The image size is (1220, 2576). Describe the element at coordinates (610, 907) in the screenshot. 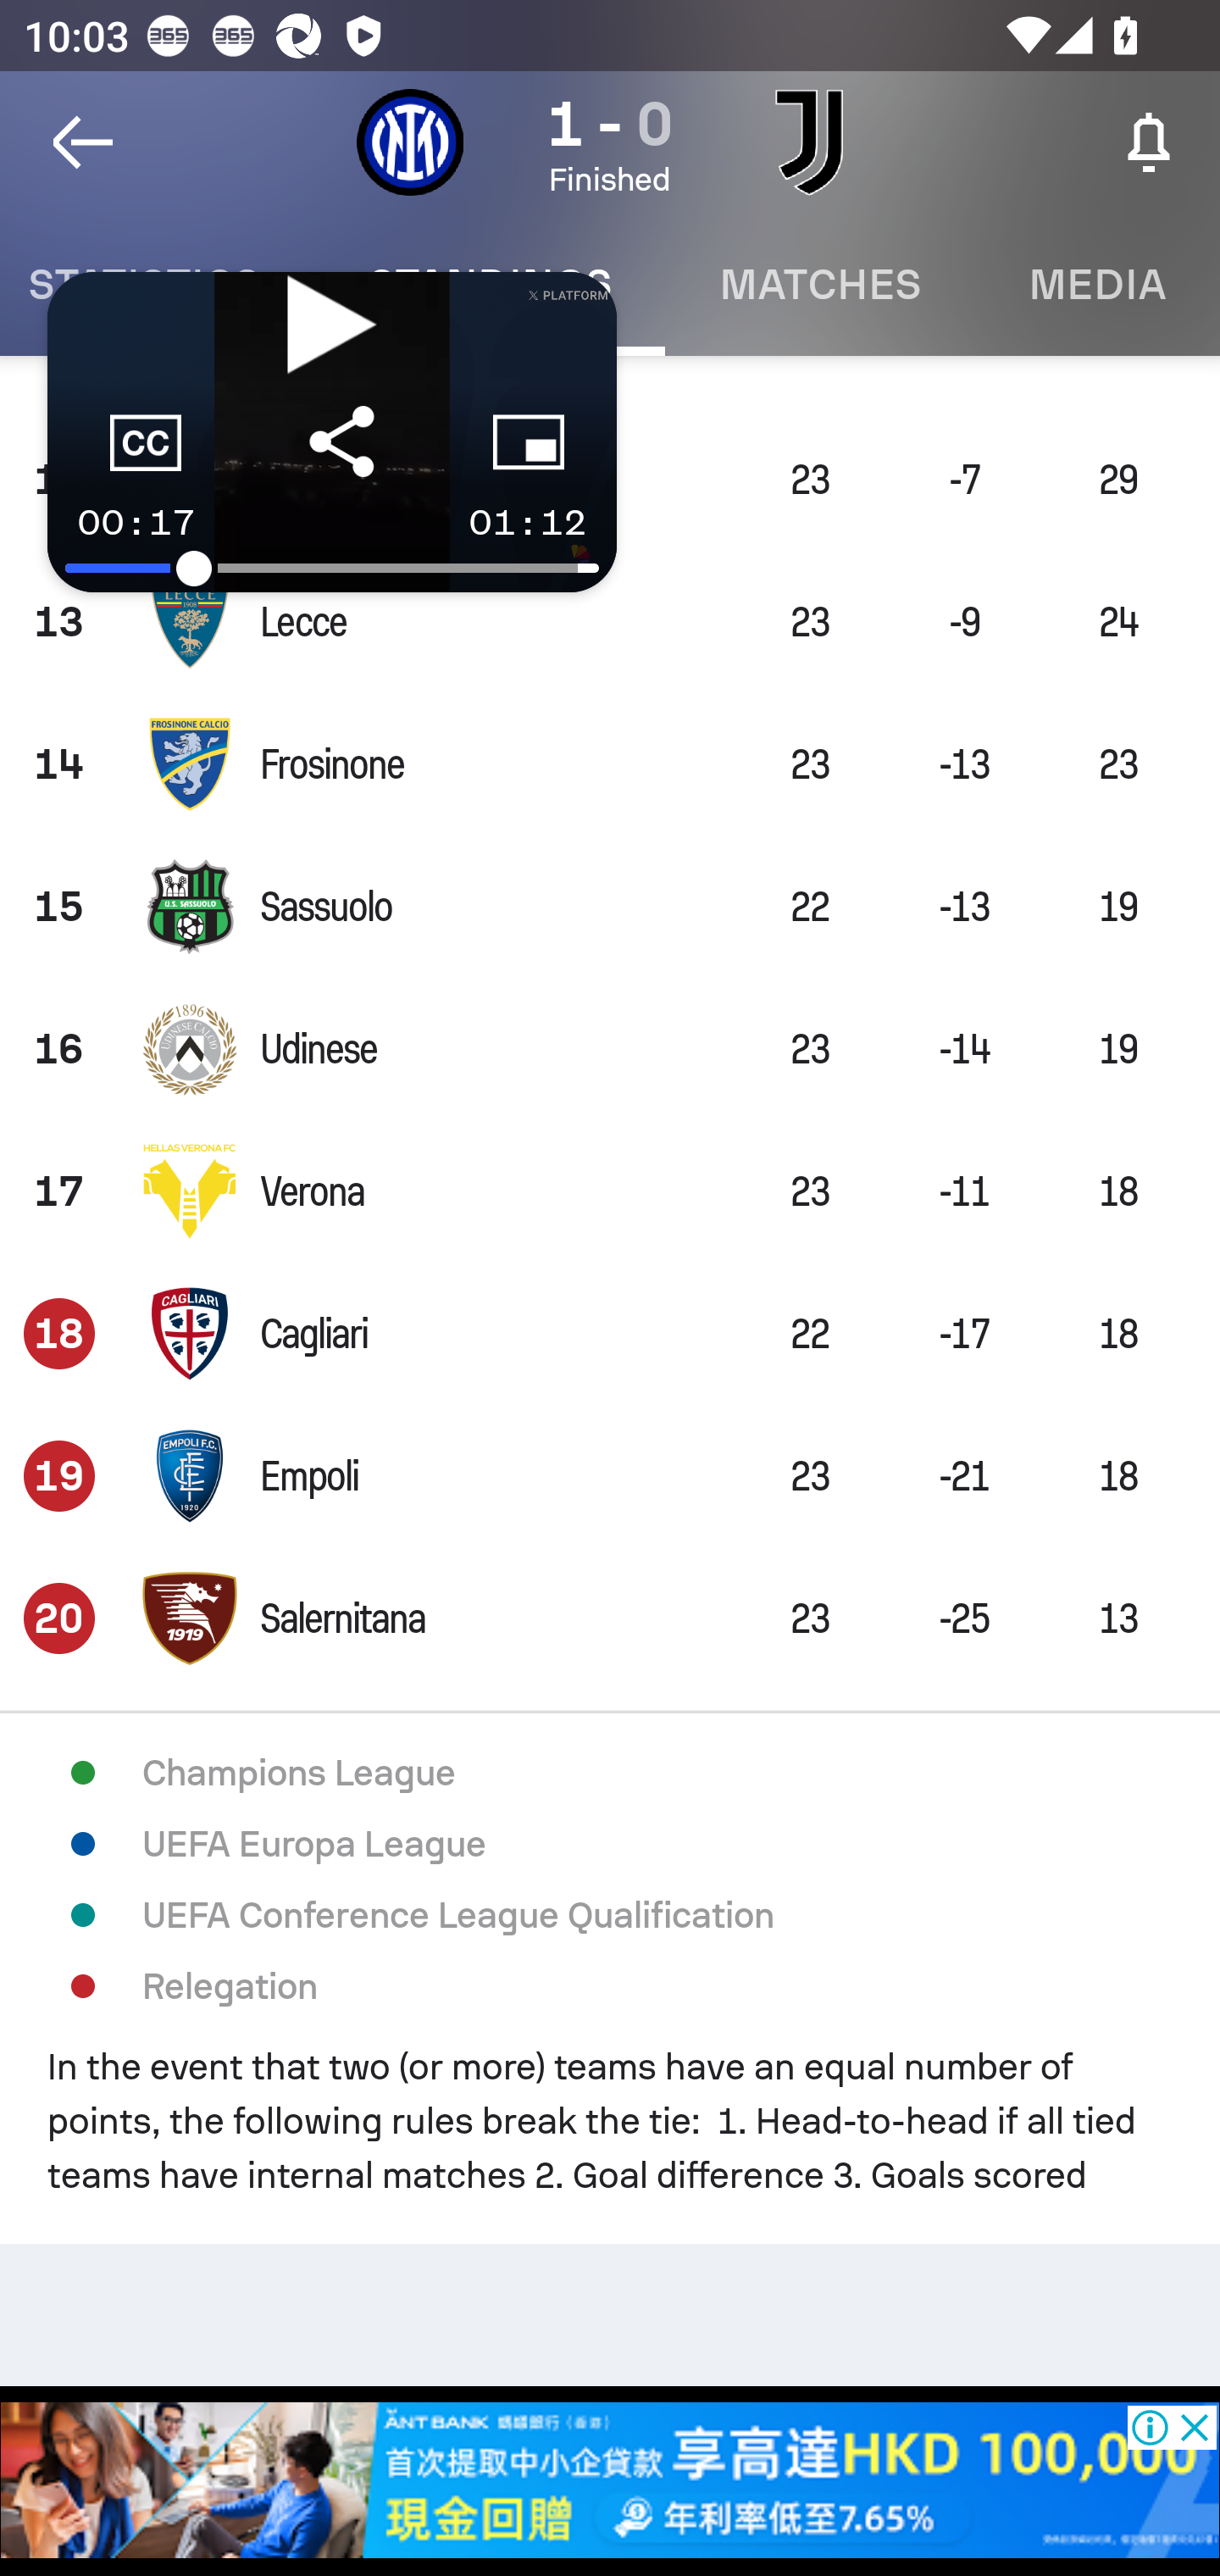

I see `15 Sassuolo 22 -13 19` at that location.